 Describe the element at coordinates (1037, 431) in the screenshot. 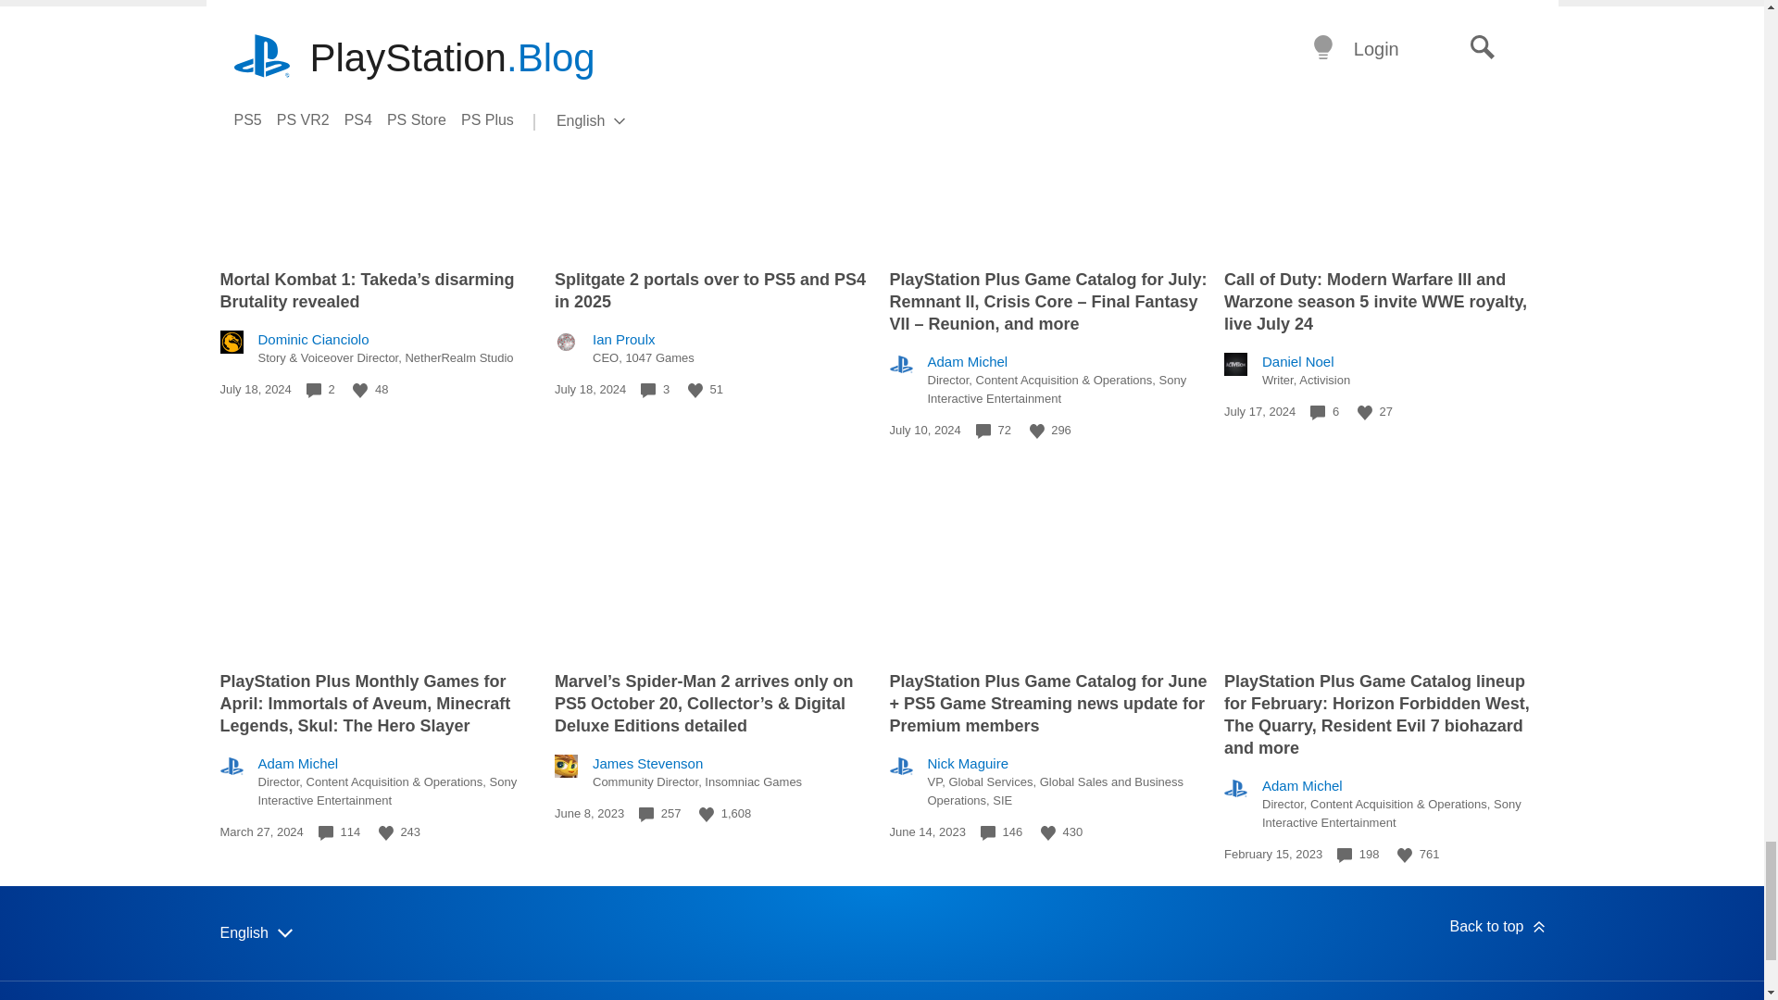

I see `Like this` at that location.